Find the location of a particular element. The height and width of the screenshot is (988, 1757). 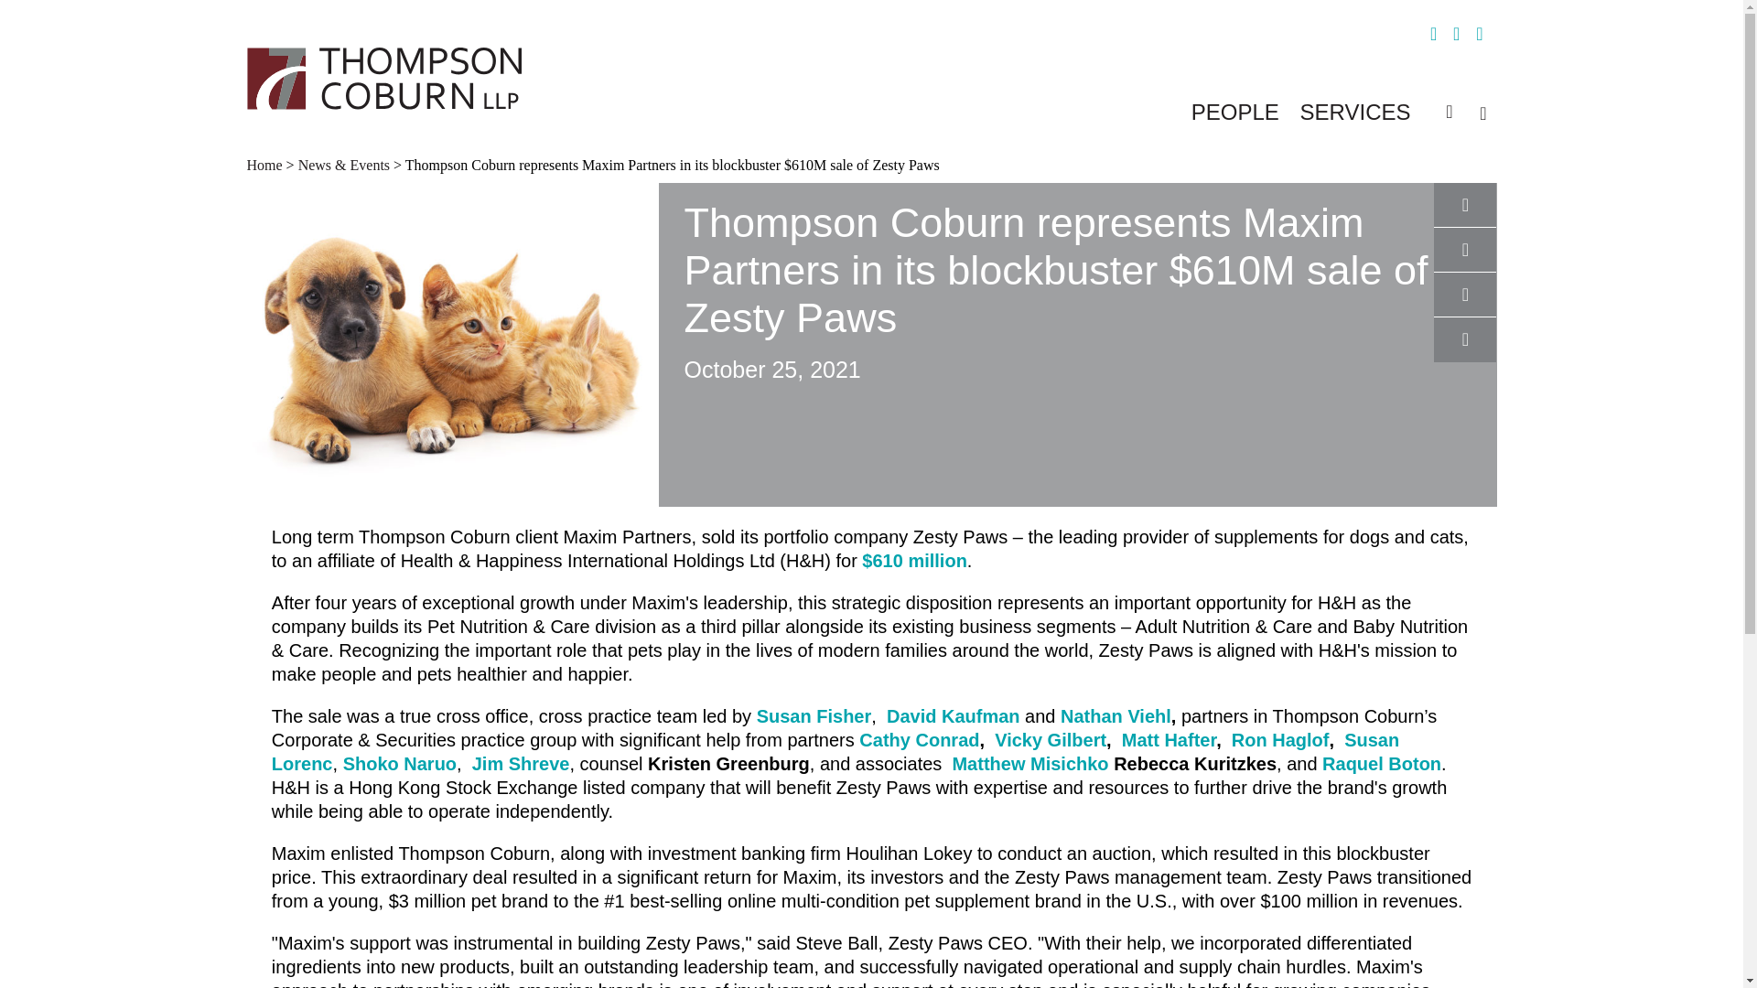

Vicky Gilbert is located at coordinates (1051, 739).